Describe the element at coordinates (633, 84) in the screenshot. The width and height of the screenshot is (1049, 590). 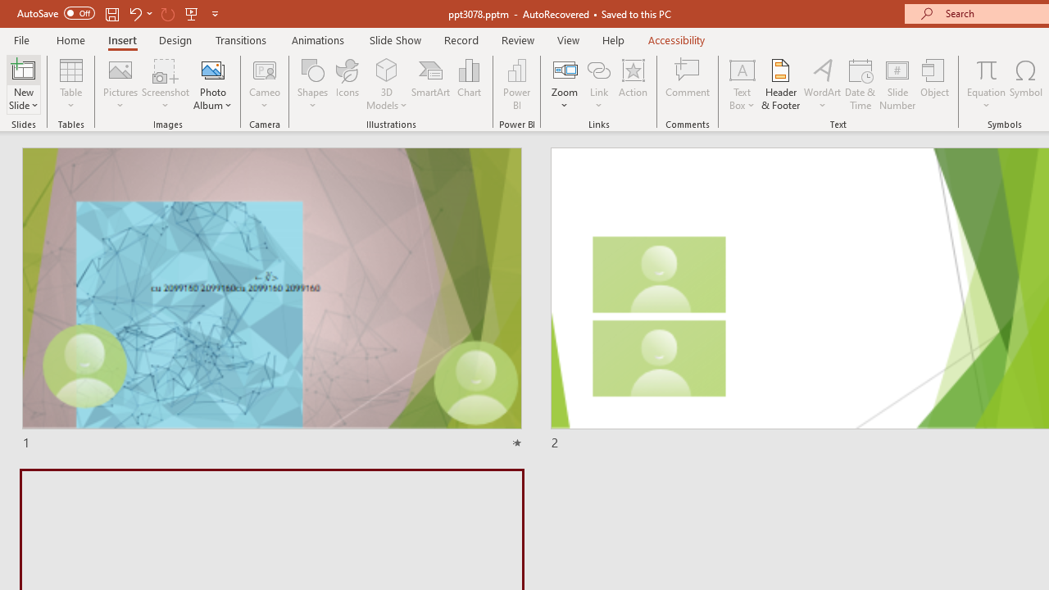
I see `Action` at that location.